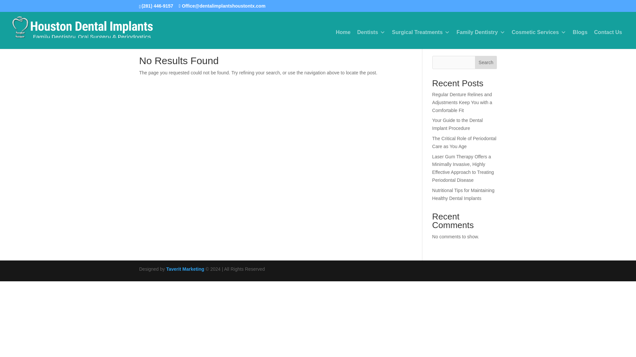  Describe the element at coordinates (480, 32) in the screenshot. I see `Family Dentistry` at that location.